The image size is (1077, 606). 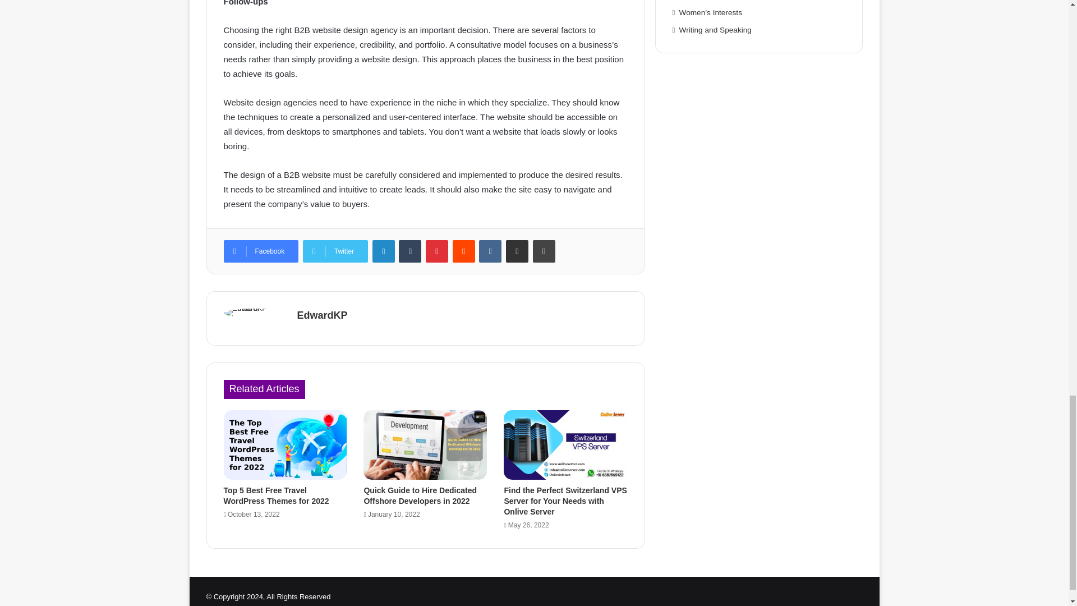 I want to click on Pinterest, so click(x=436, y=251).